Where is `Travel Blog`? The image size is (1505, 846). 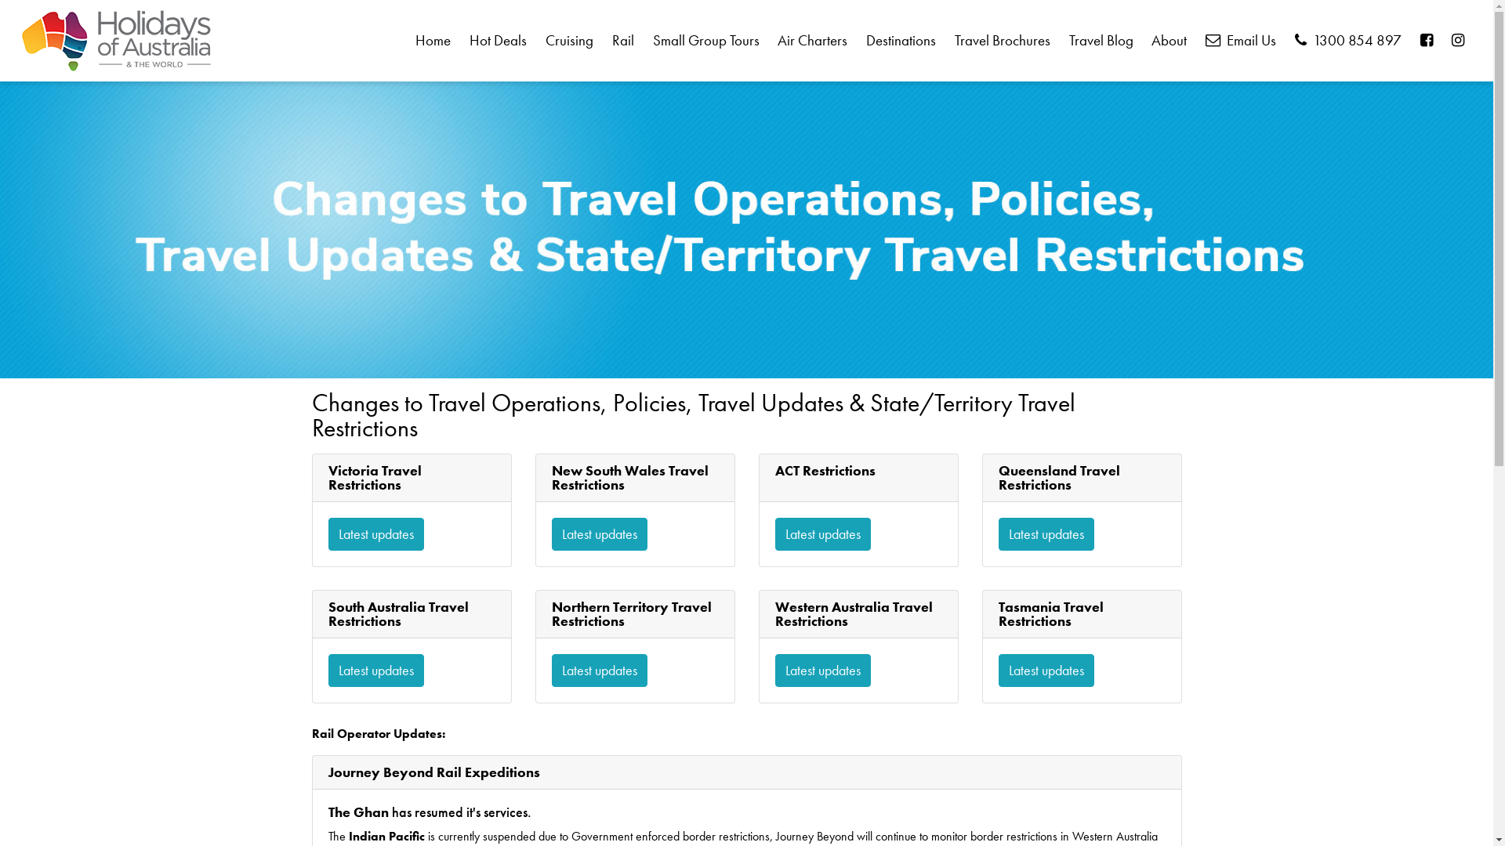
Travel Blog is located at coordinates (1101, 41).